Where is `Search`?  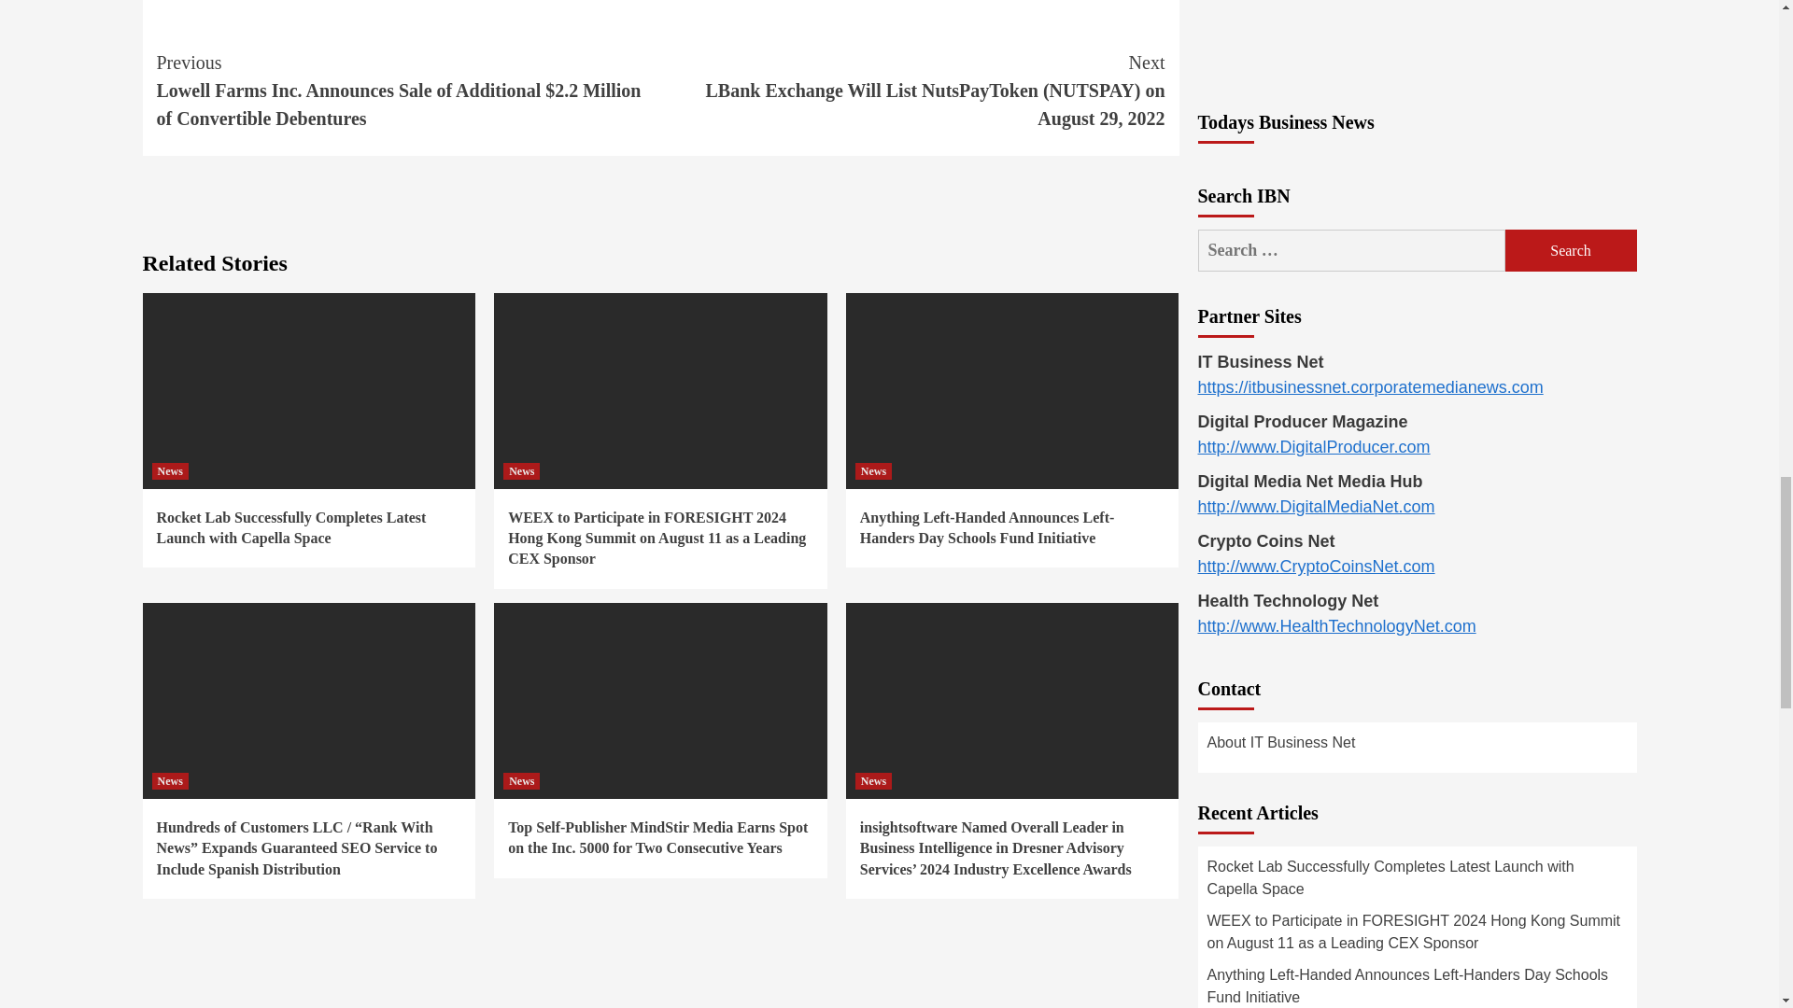
Search is located at coordinates (1571, 250).